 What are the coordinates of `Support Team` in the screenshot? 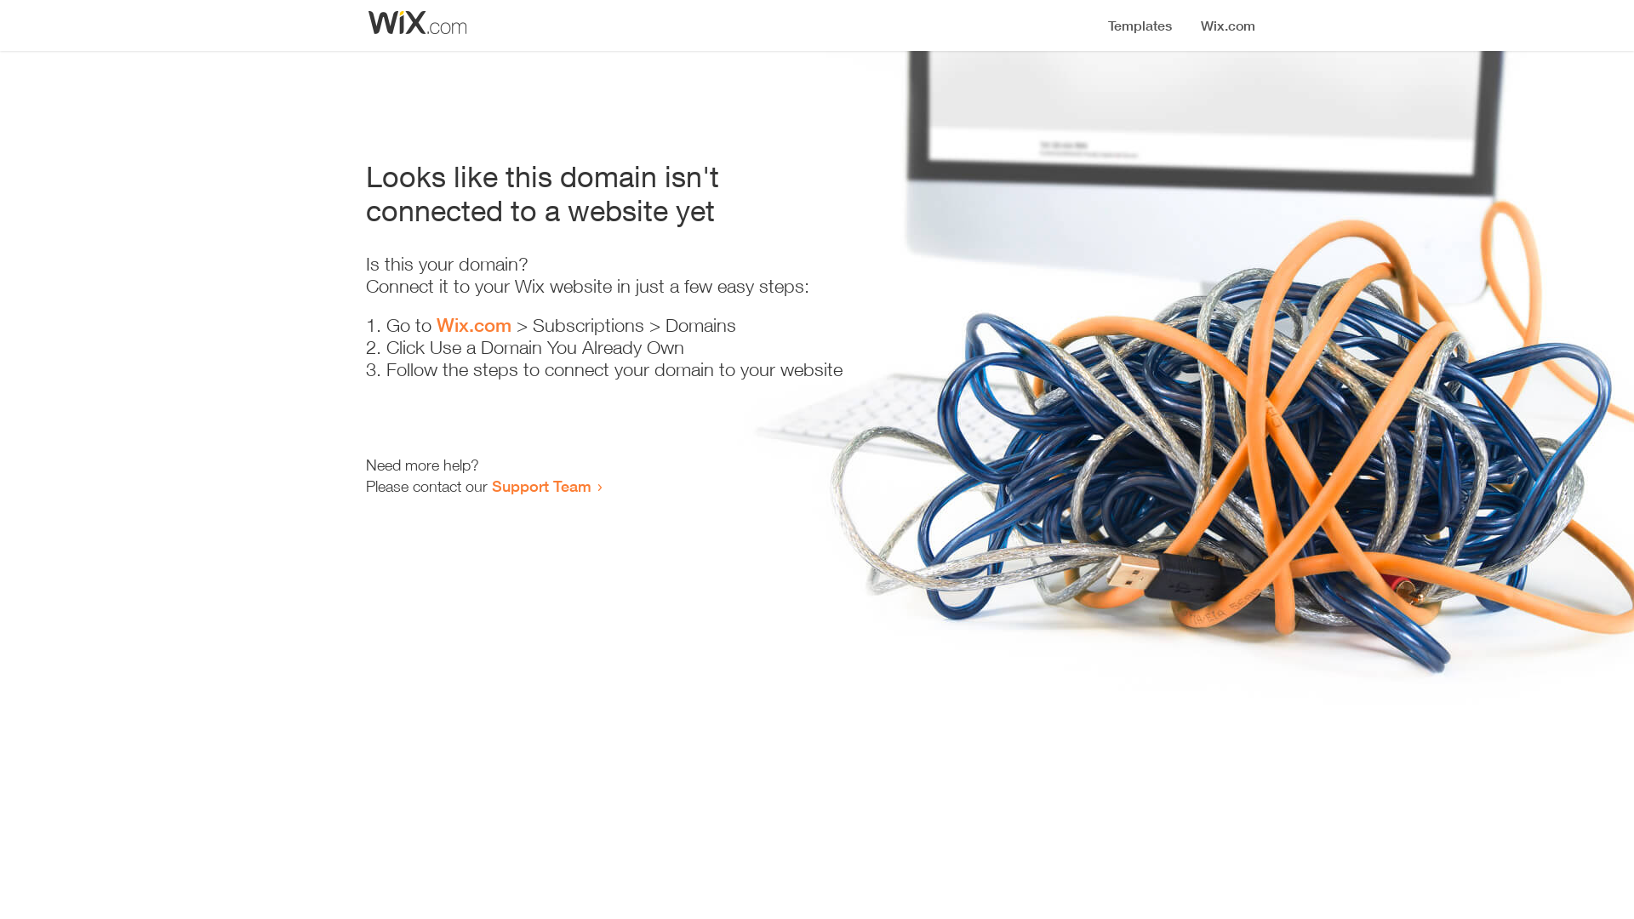 It's located at (541, 486).